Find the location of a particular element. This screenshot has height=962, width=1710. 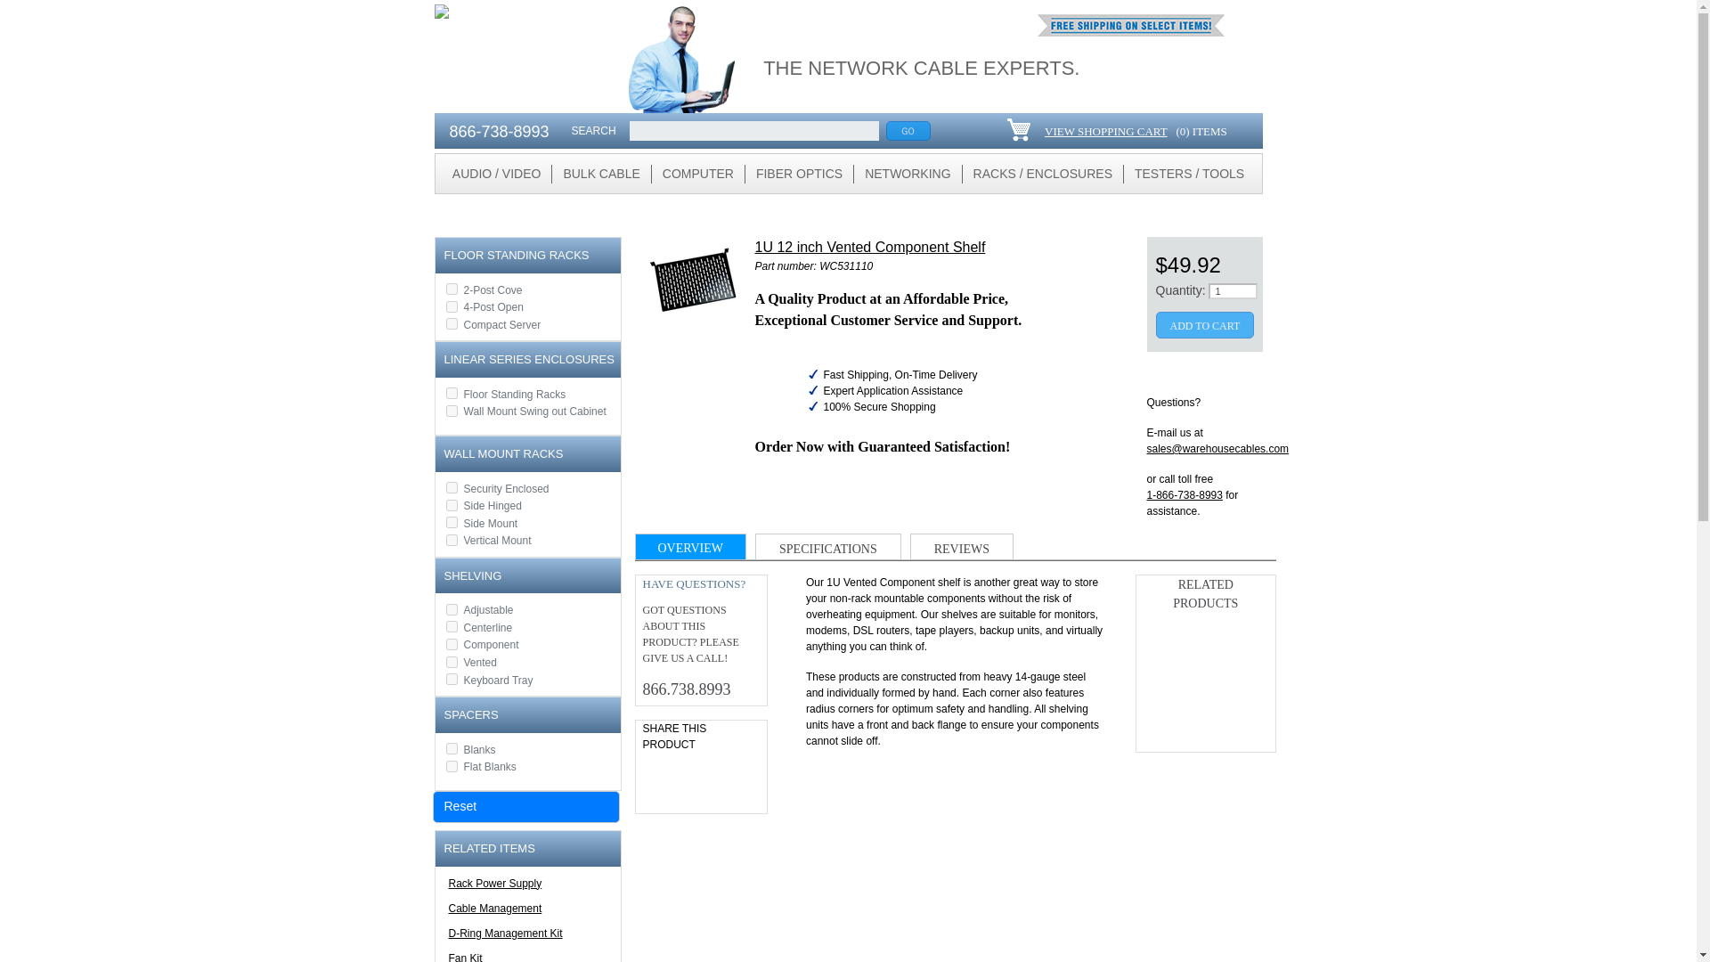

wall mount swing is located at coordinates (451, 410).